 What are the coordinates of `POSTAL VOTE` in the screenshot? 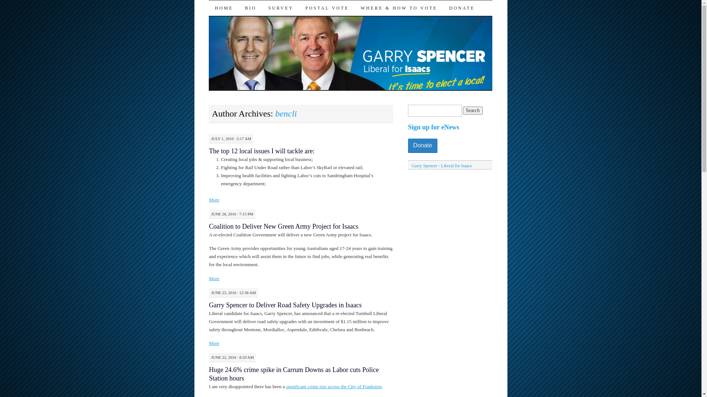 It's located at (327, 8).